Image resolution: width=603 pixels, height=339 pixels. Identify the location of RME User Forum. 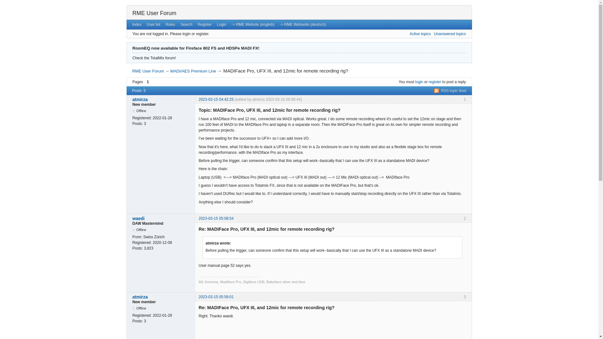
(155, 13).